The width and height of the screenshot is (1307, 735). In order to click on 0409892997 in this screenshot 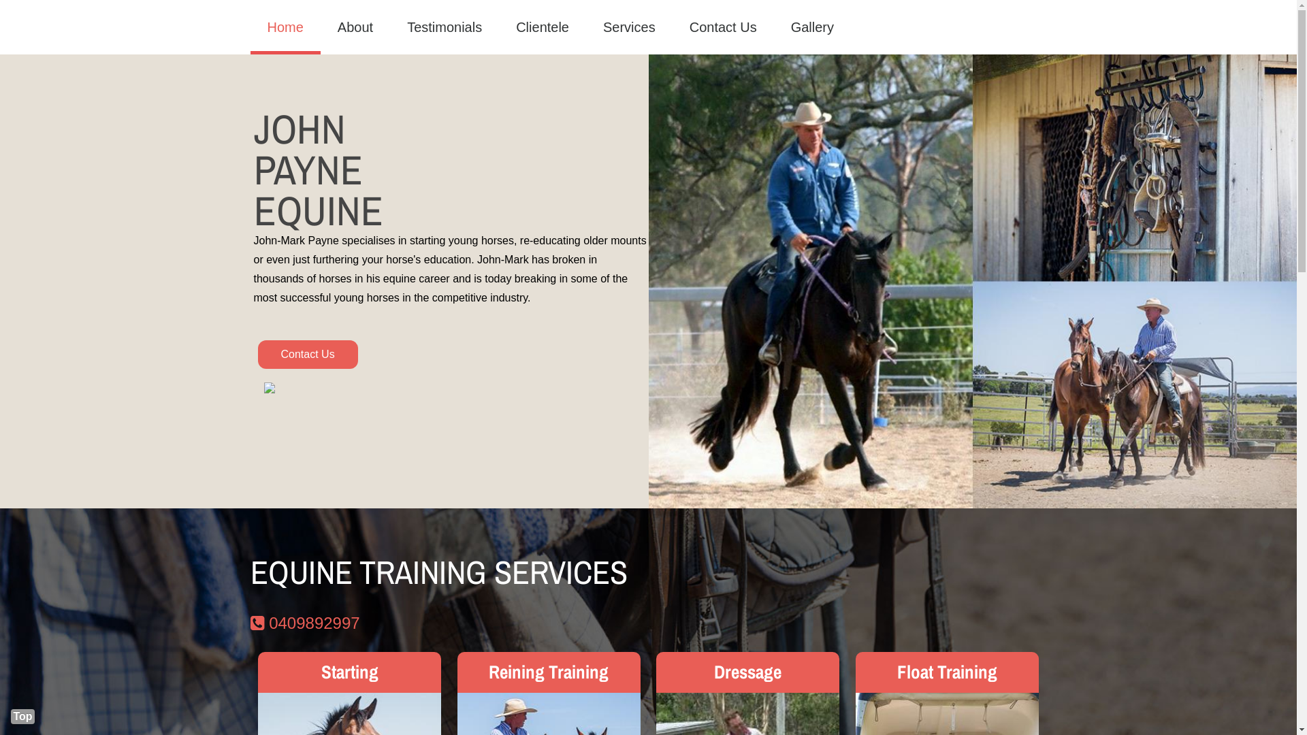, I will do `click(305, 623)`.